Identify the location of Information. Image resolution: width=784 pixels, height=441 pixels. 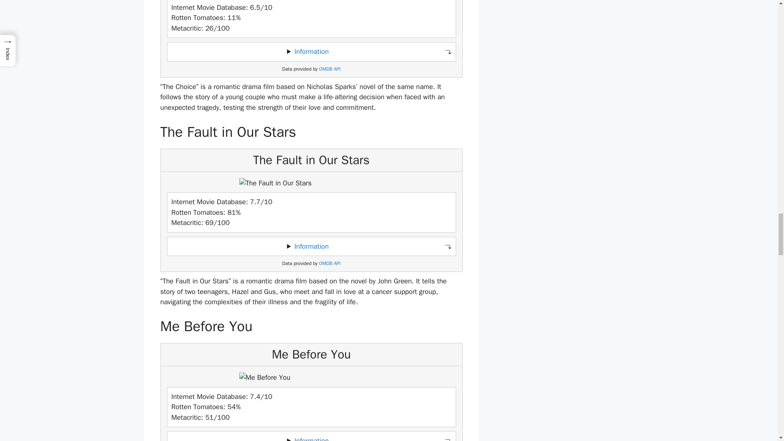
(311, 51).